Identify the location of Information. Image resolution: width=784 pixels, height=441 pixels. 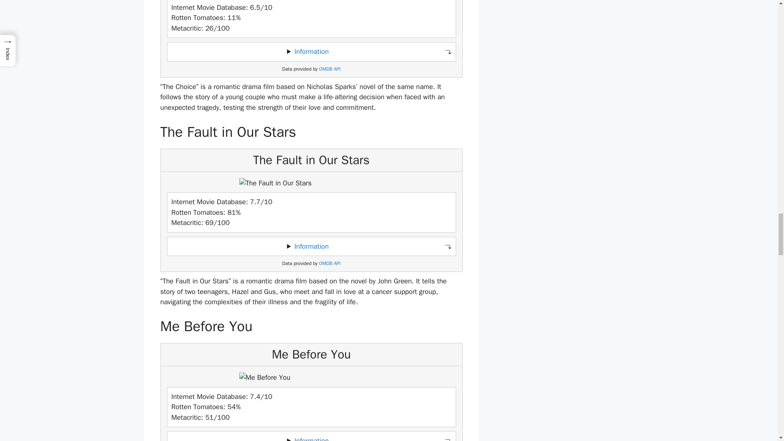
(311, 51).